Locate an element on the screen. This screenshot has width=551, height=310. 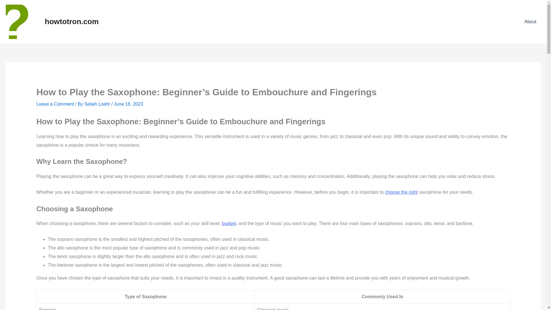
budget is located at coordinates (229, 223).